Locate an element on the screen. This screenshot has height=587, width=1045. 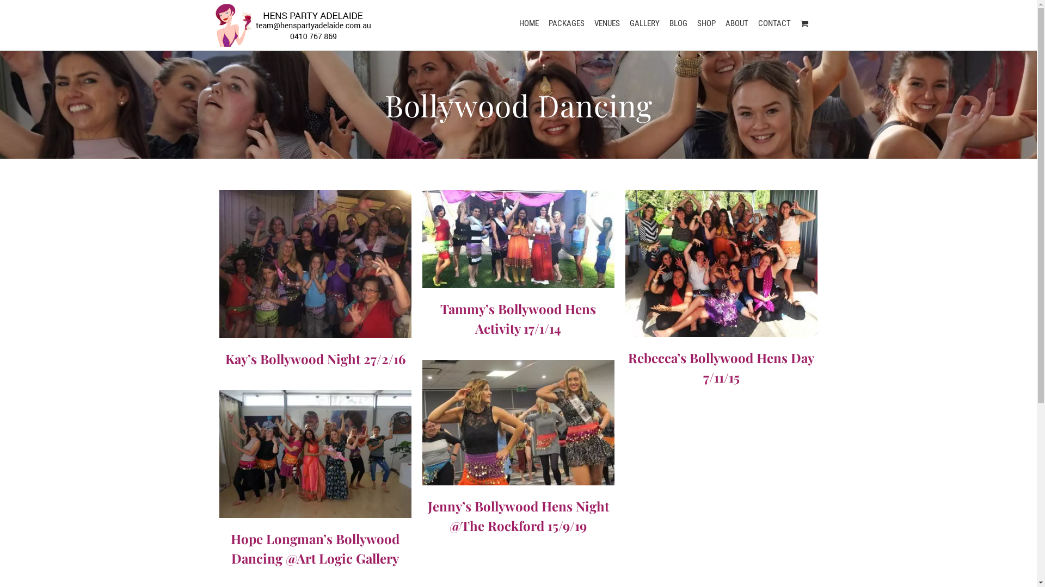
GALLERY is located at coordinates (644, 23).